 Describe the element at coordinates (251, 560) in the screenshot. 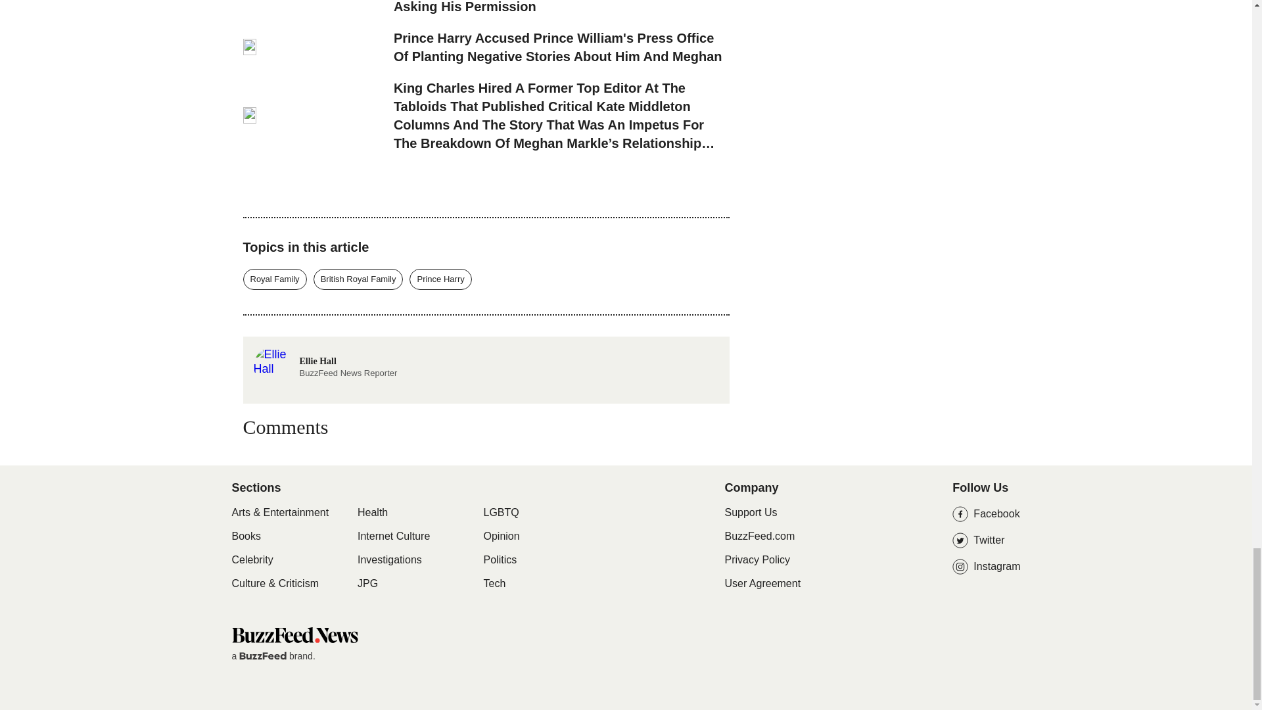

I see `Prince Harry` at that location.